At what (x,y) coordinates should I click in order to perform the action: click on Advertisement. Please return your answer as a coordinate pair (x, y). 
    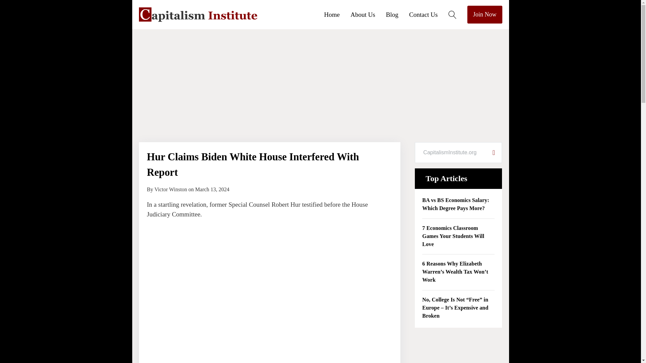
    Looking at the image, I should click on (458, 350).